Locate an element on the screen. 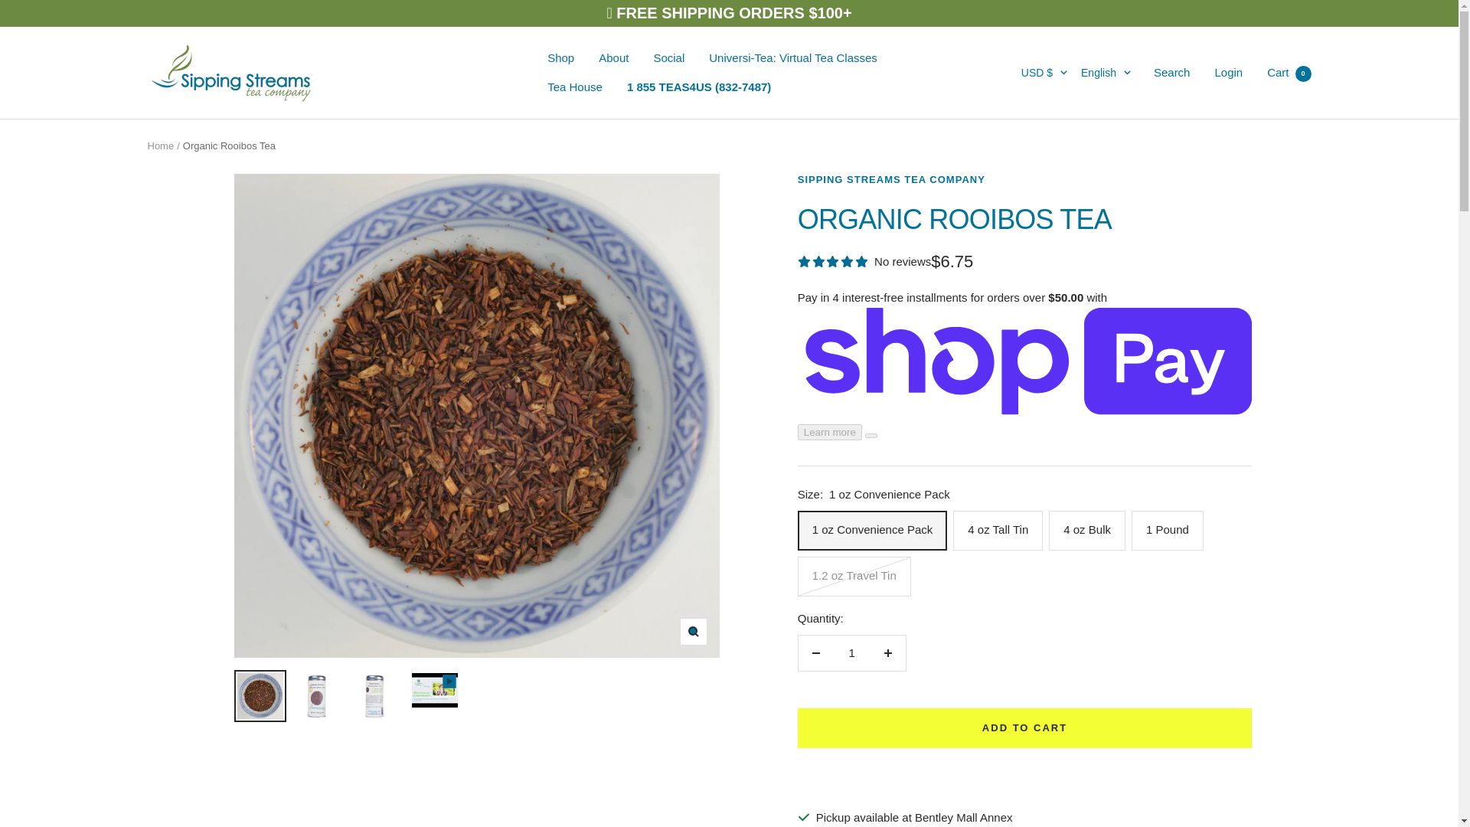 The image size is (1470, 827). CDF is located at coordinates (1027, 605).